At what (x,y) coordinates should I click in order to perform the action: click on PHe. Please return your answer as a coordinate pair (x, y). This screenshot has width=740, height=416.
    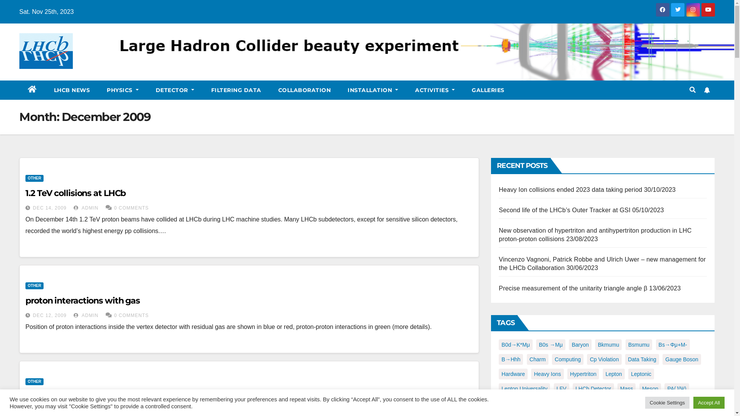
    Looking at the image, I should click on (546, 403).